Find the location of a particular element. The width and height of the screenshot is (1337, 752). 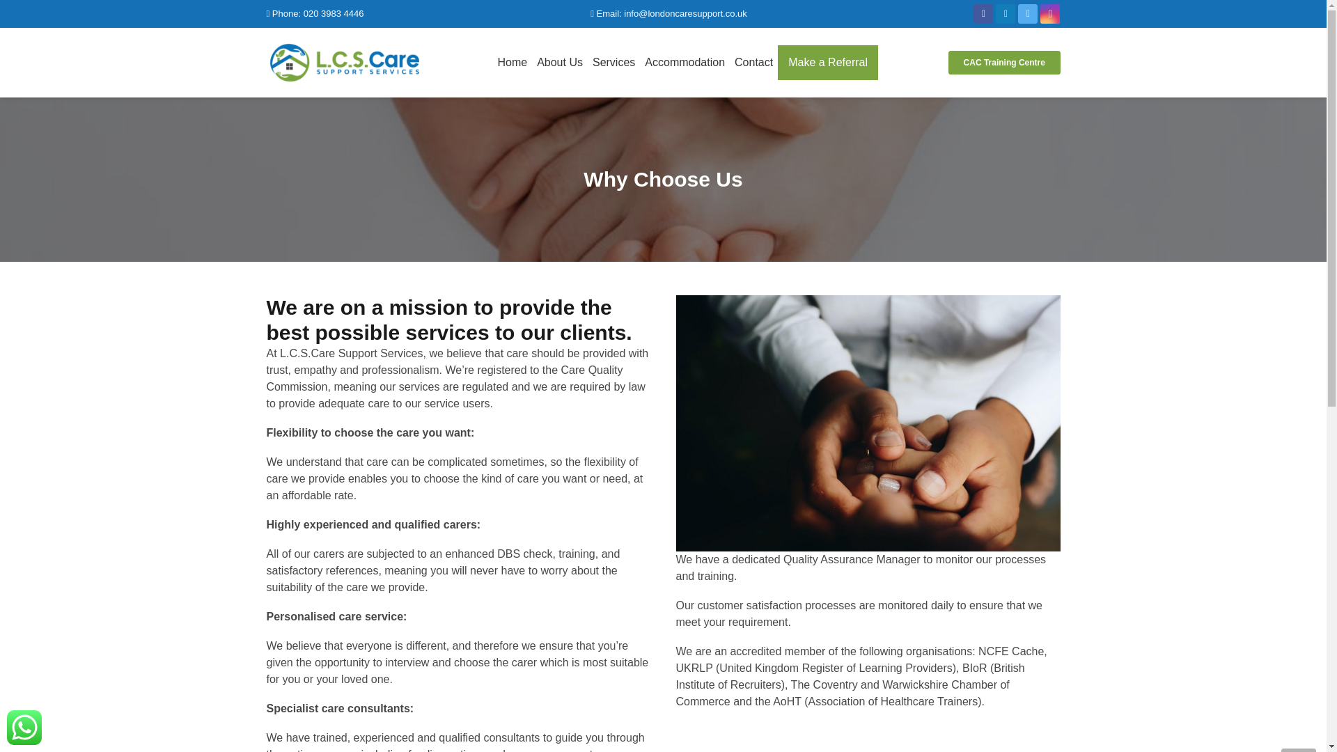

Facebook is located at coordinates (983, 14).